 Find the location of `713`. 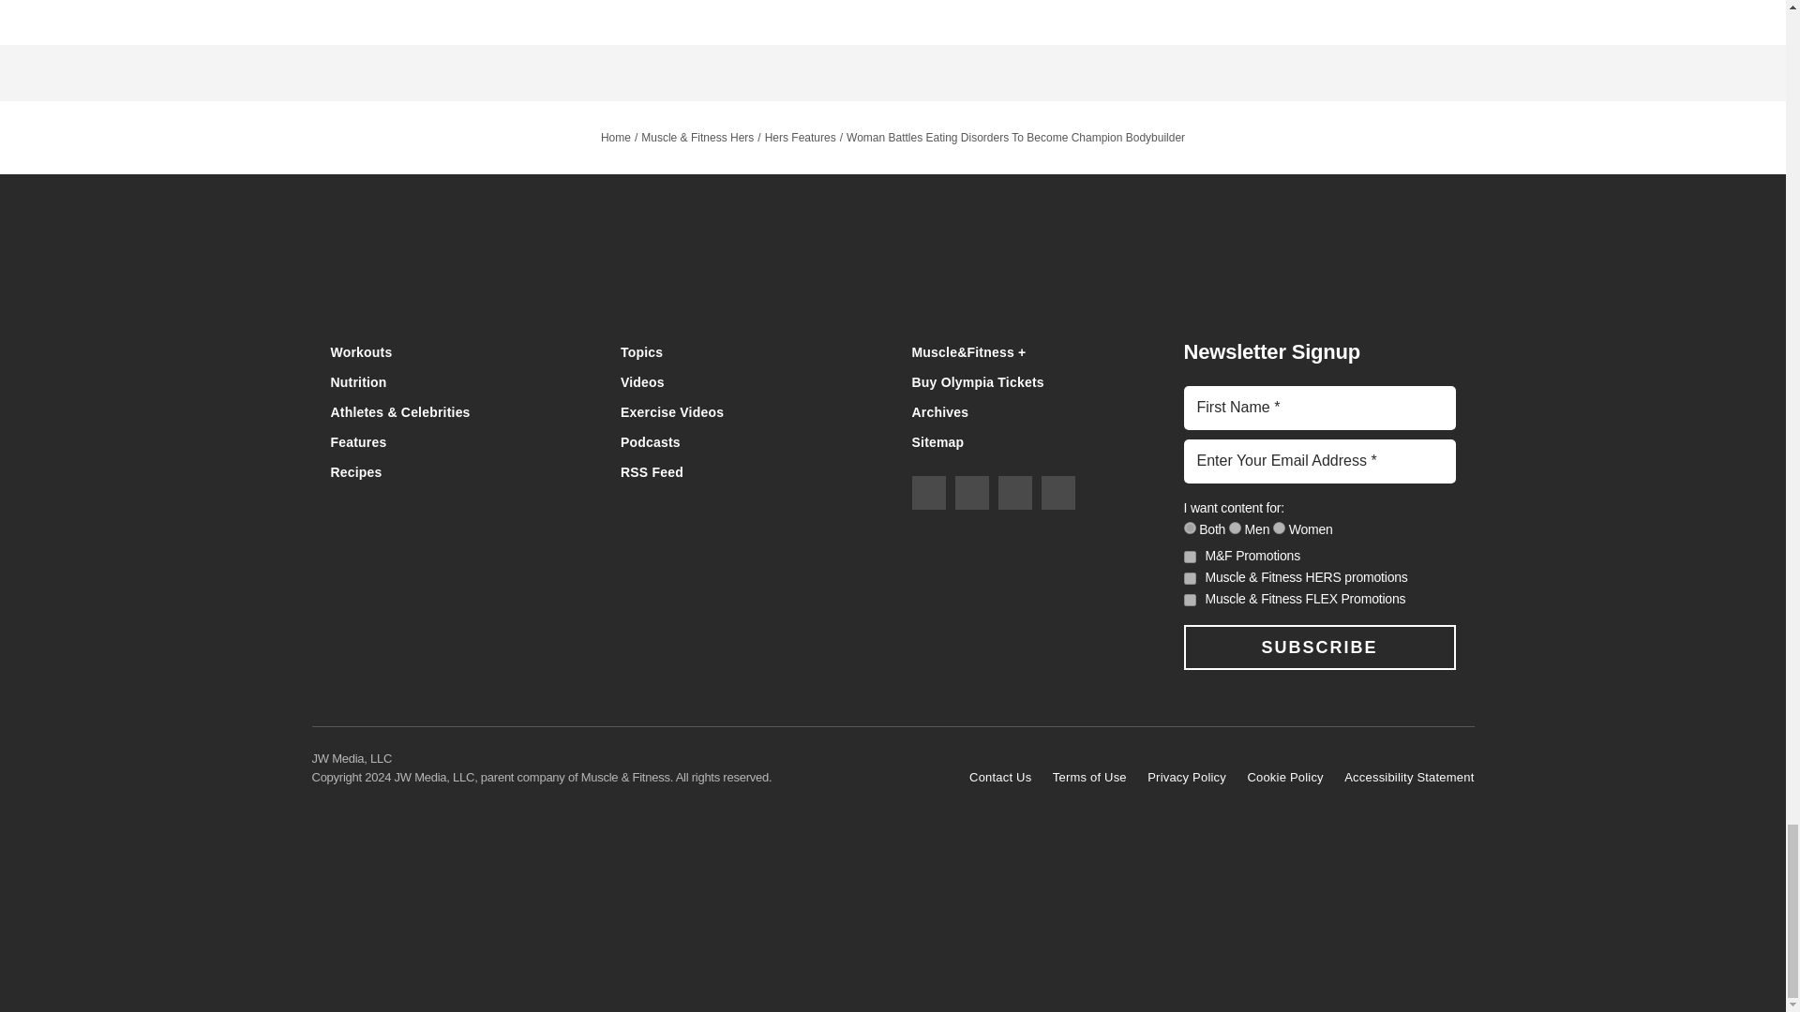

713 is located at coordinates (1236, 528).